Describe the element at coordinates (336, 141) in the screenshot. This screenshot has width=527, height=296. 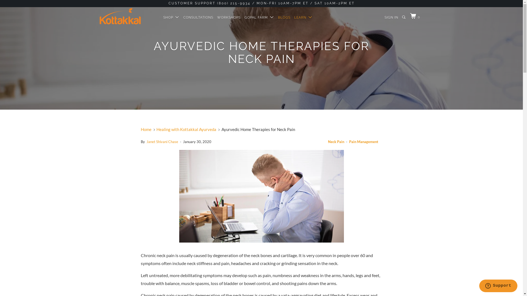
I see `Neck Pain` at that location.